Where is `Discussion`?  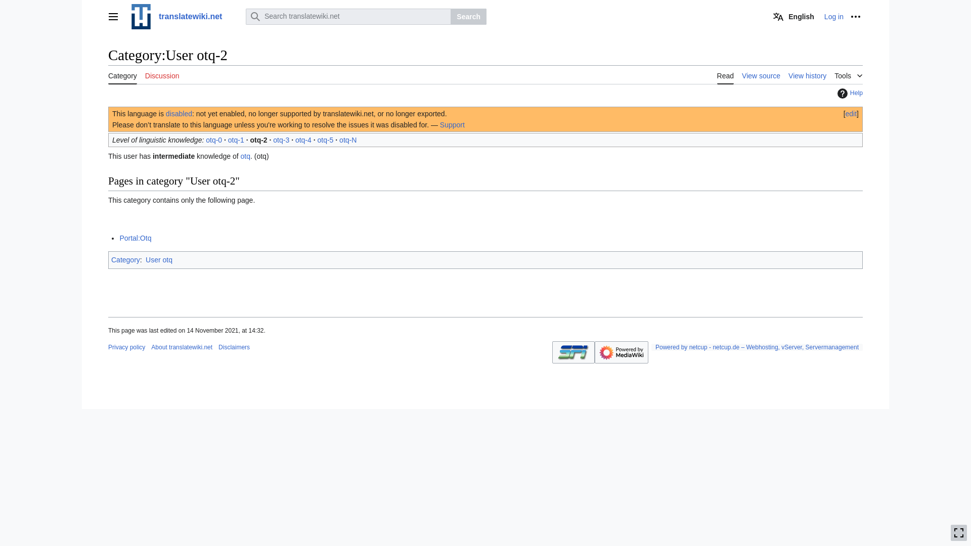 Discussion is located at coordinates (162, 75).